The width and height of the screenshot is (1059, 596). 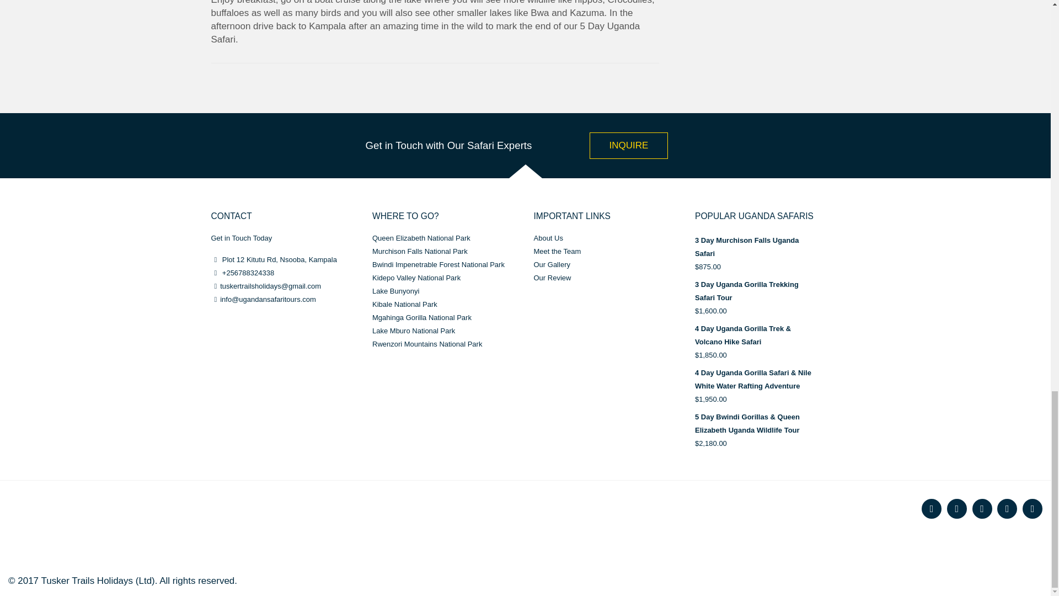 What do you see at coordinates (396, 290) in the screenshot?
I see `Lake Bunyonyi` at bounding box center [396, 290].